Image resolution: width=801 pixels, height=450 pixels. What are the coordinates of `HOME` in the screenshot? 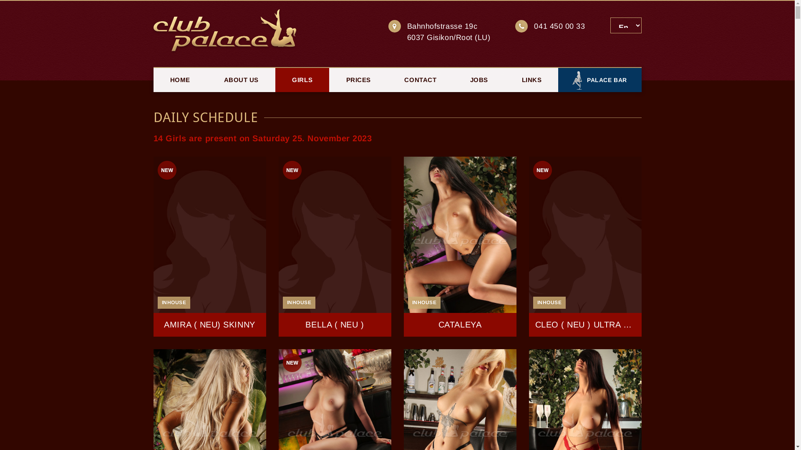 It's located at (180, 80).